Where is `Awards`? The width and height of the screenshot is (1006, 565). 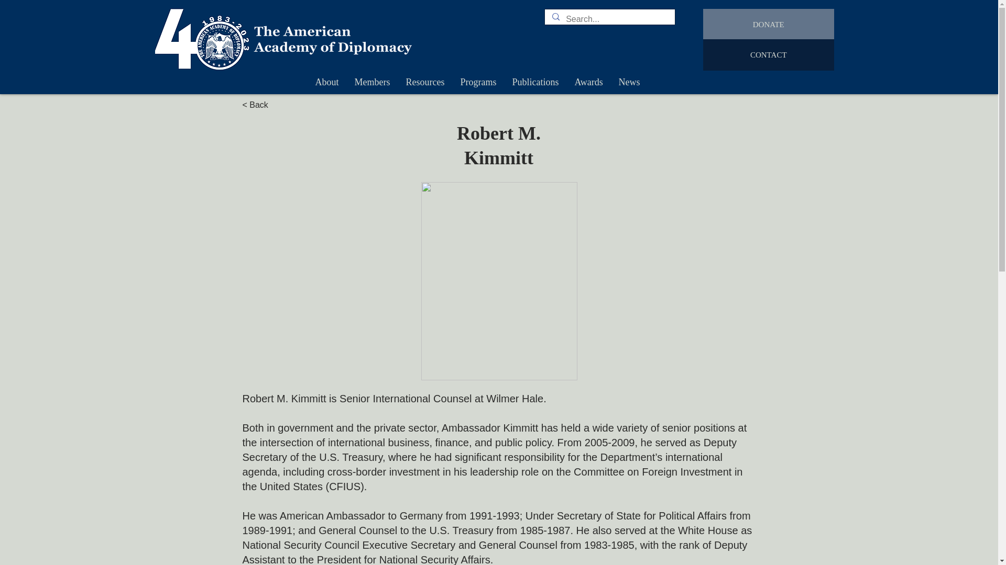 Awards is located at coordinates (589, 82).